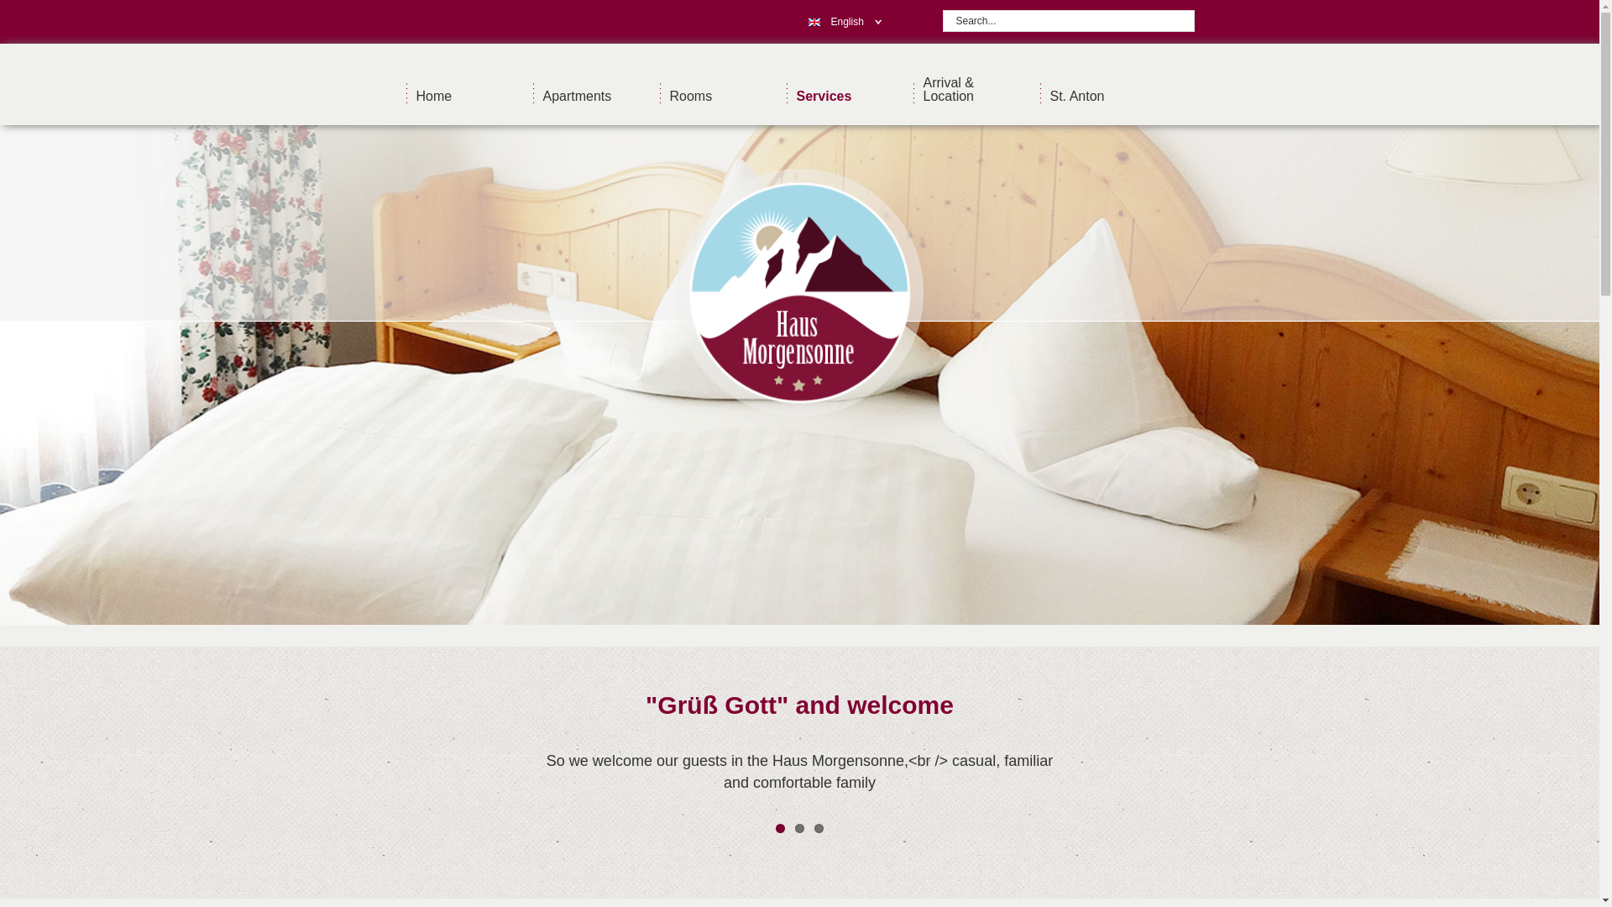  I want to click on Rooms, so click(721, 91).